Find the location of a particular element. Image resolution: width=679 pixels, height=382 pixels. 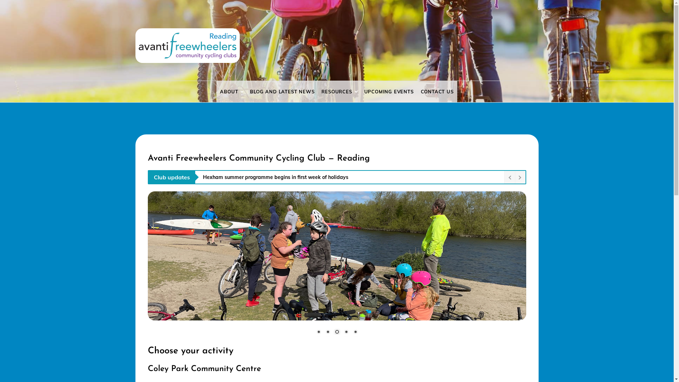

RESOURCES is located at coordinates (339, 92).